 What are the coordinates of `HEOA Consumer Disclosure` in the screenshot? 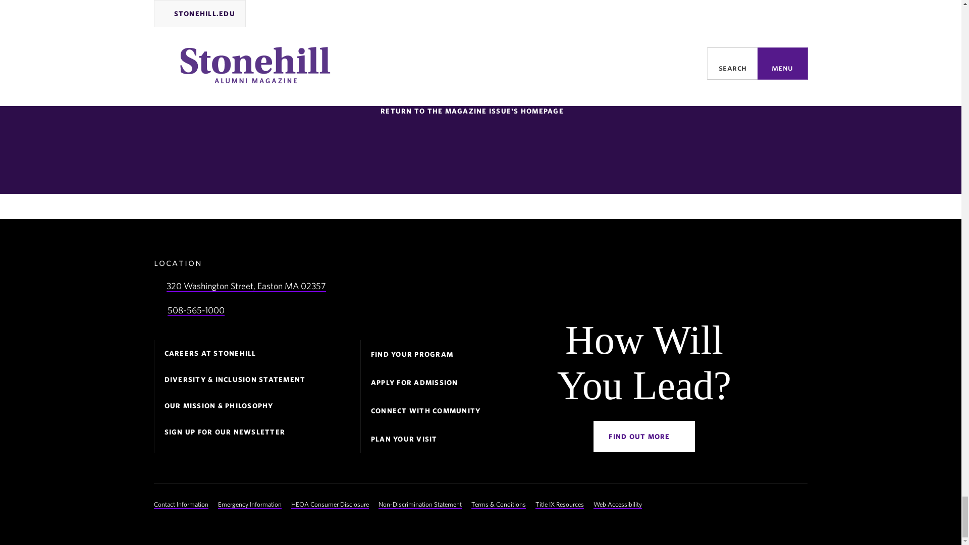 It's located at (330, 505).